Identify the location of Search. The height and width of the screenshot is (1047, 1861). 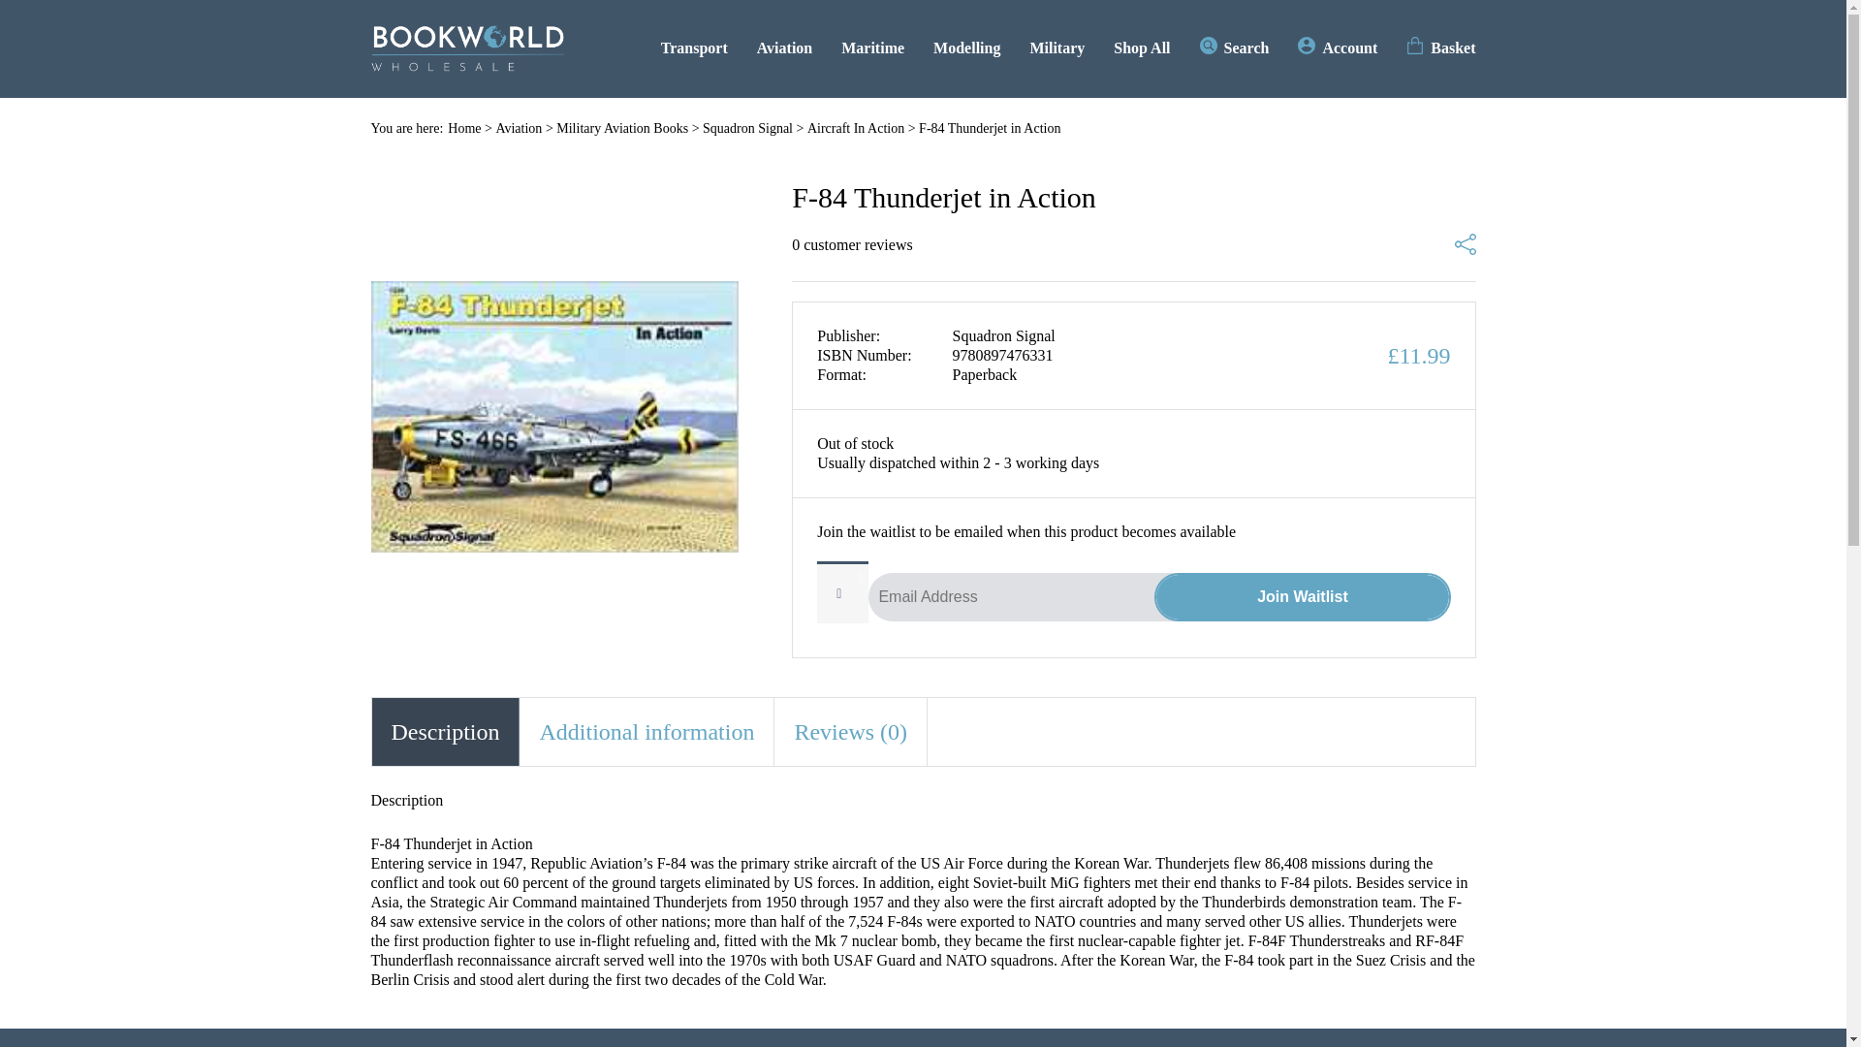
(1235, 48).